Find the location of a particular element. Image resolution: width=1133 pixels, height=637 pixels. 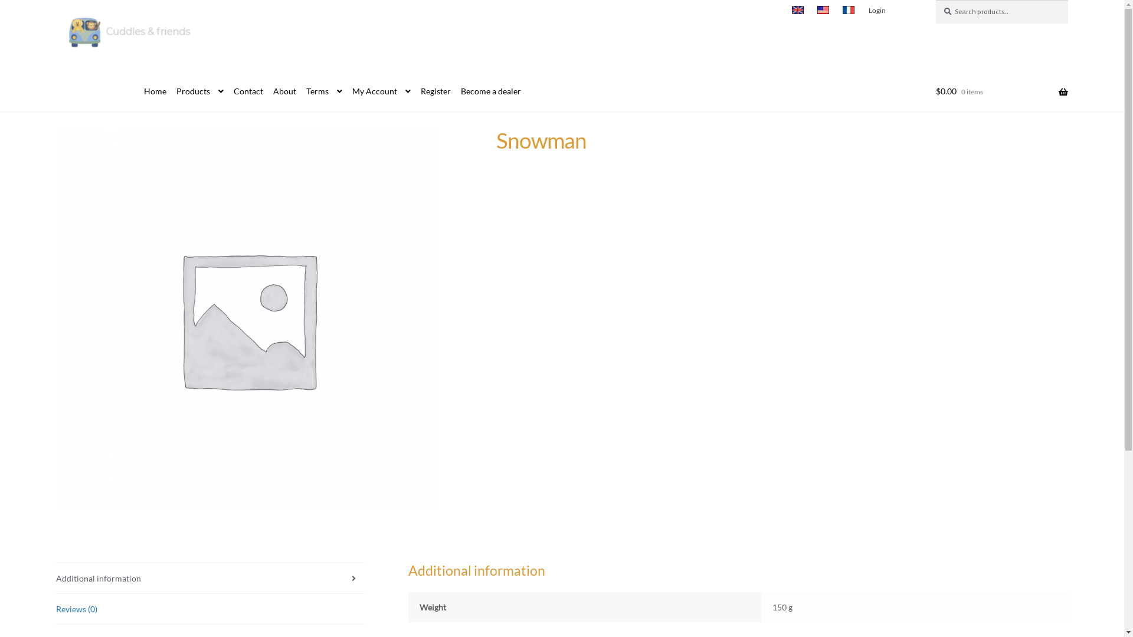

Login is located at coordinates (877, 11).